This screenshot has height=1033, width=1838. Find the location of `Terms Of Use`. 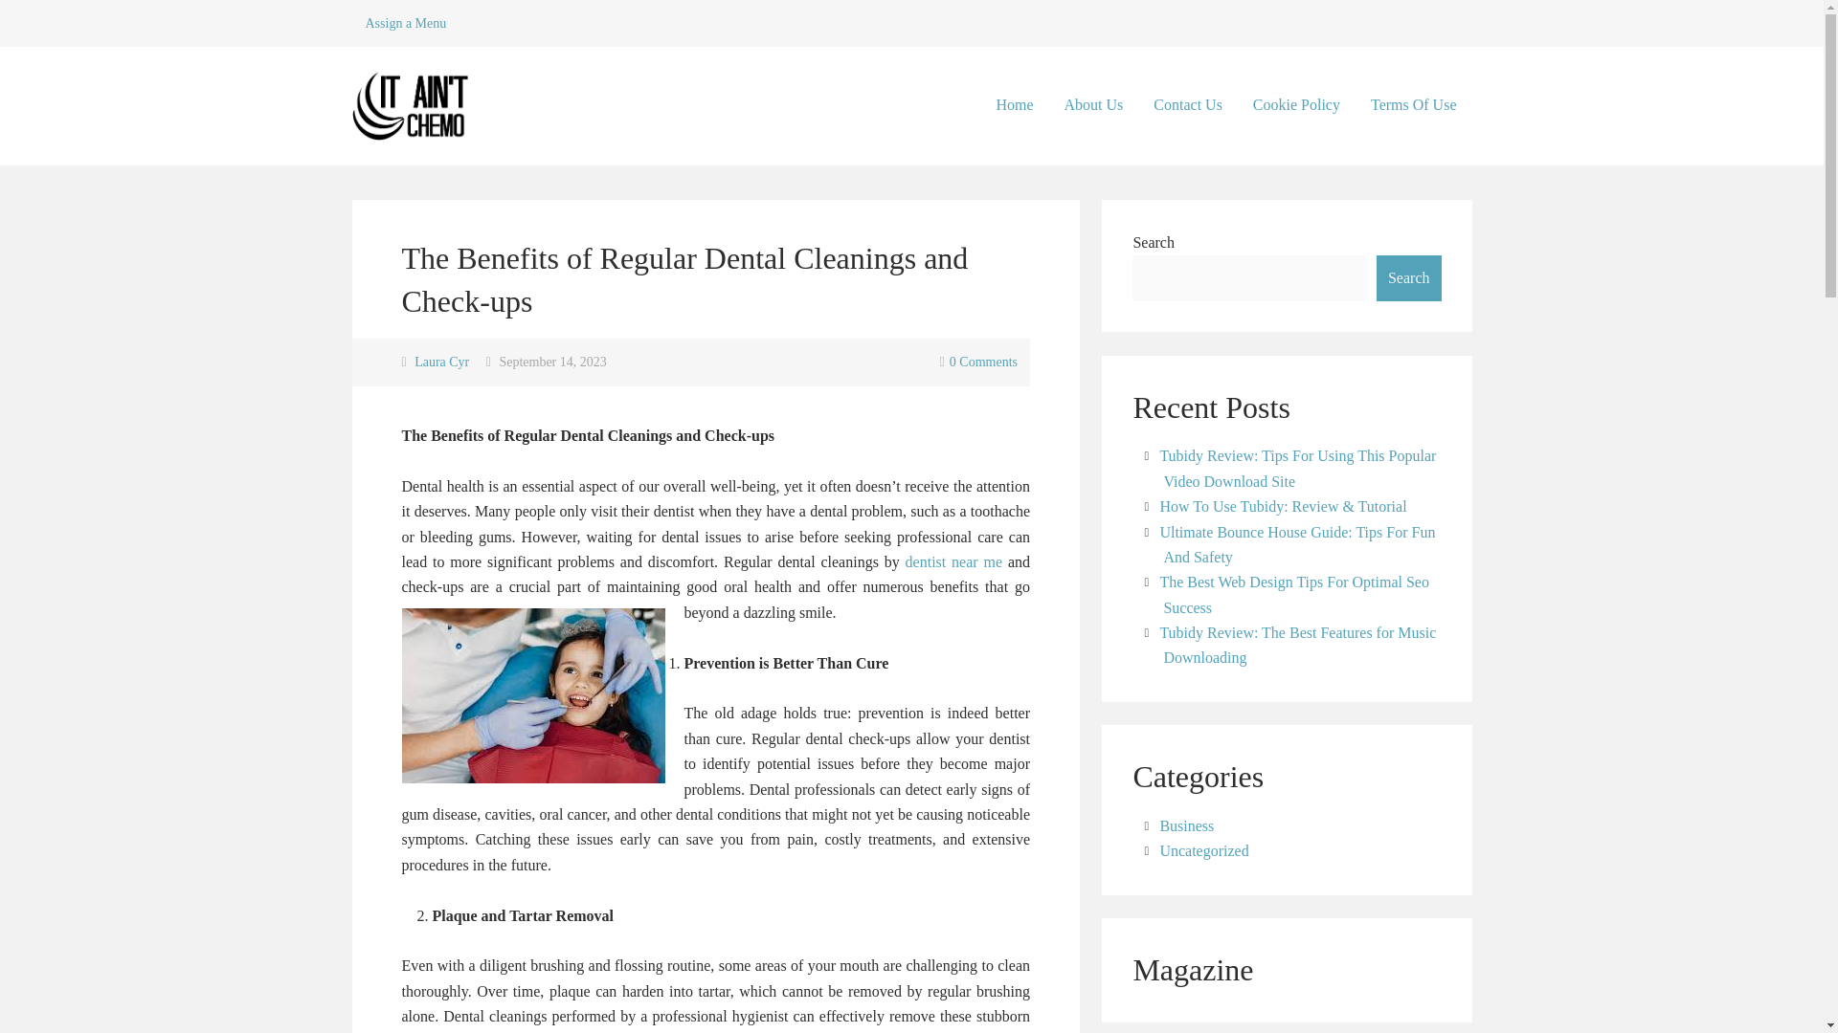

Terms Of Use is located at coordinates (1413, 105).